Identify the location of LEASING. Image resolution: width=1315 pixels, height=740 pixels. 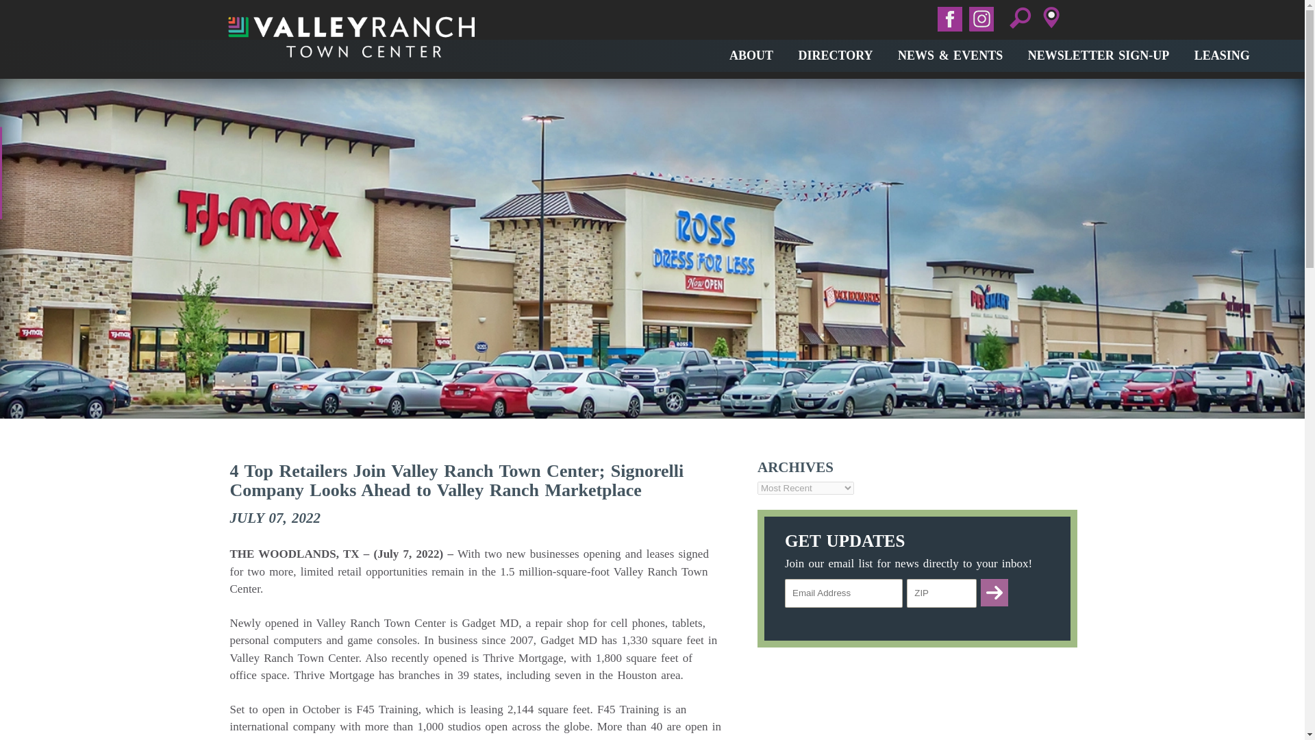
(1212, 56).